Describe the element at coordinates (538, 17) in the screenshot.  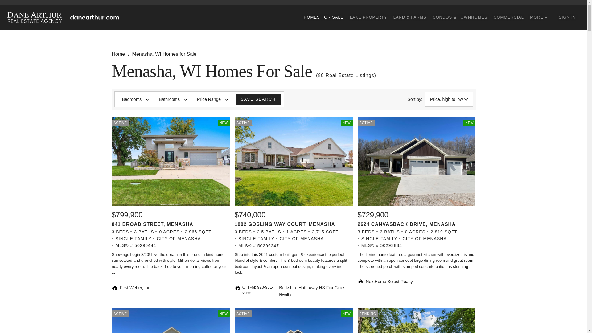
I see `MORE DROPDOWN ARROW` at that location.